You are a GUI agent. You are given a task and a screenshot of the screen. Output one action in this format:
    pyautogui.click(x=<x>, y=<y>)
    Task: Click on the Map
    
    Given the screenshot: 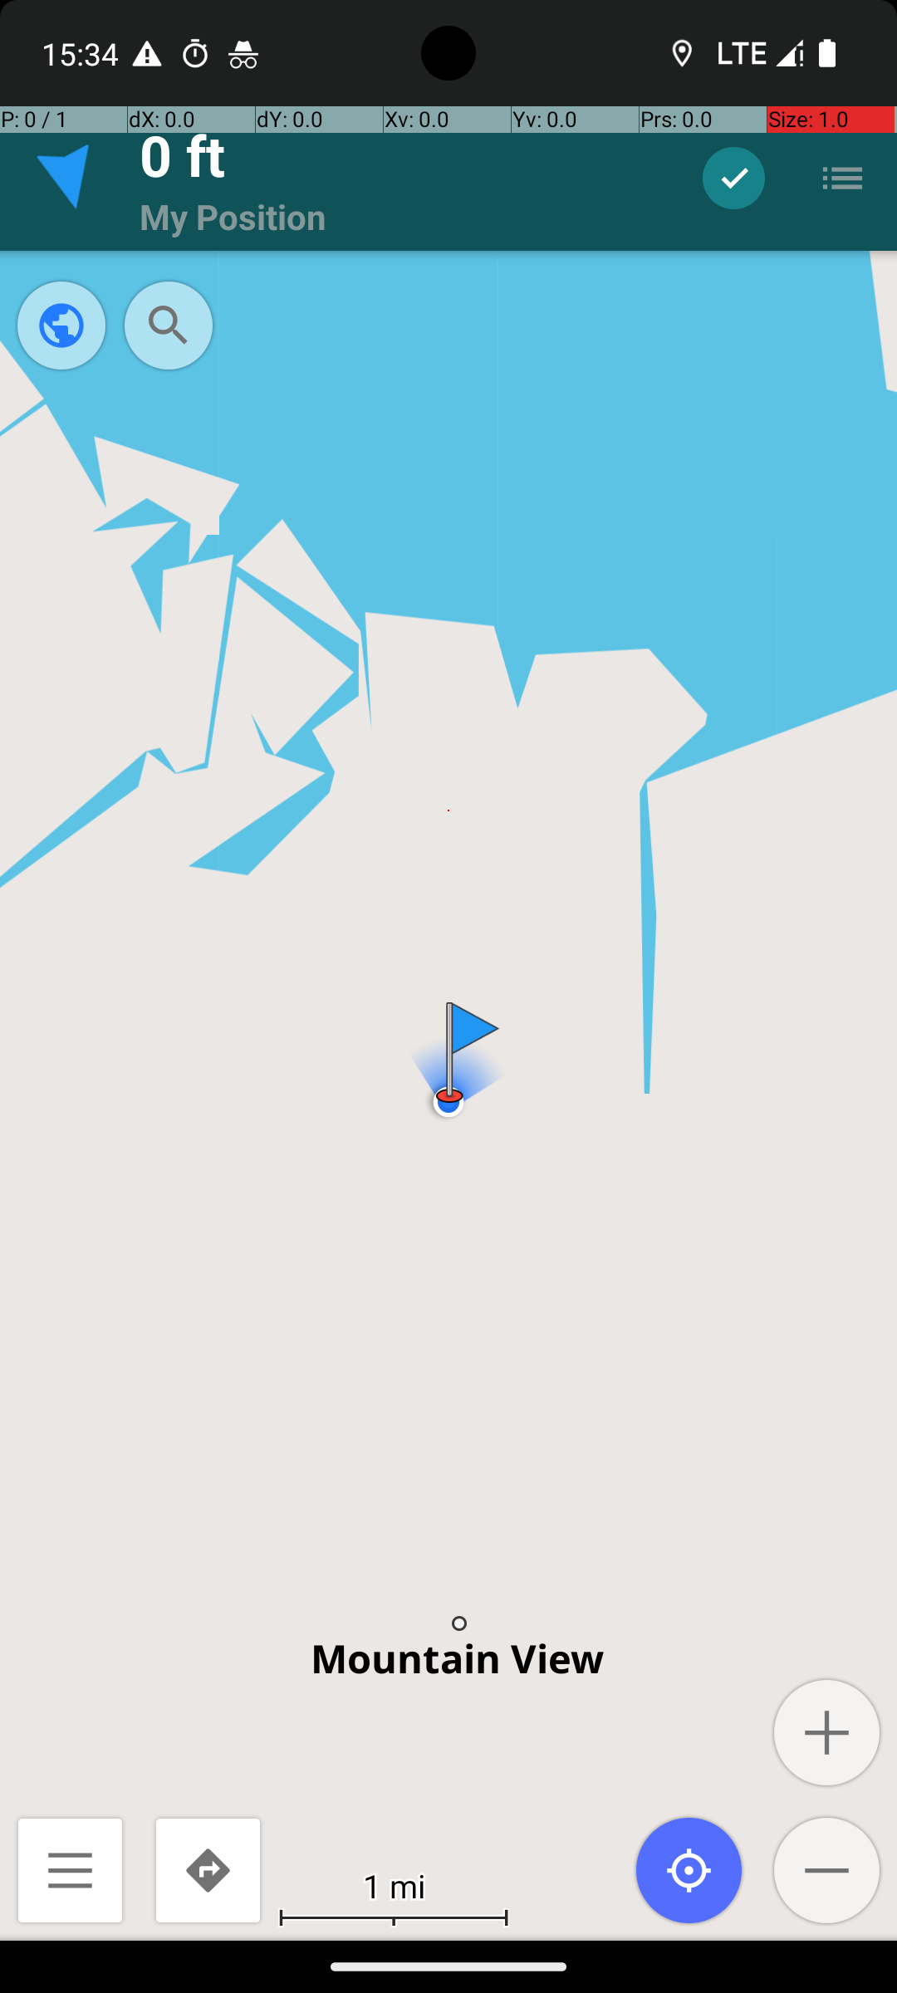 What is the action you would take?
    pyautogui.click(x=448, y=970)
    